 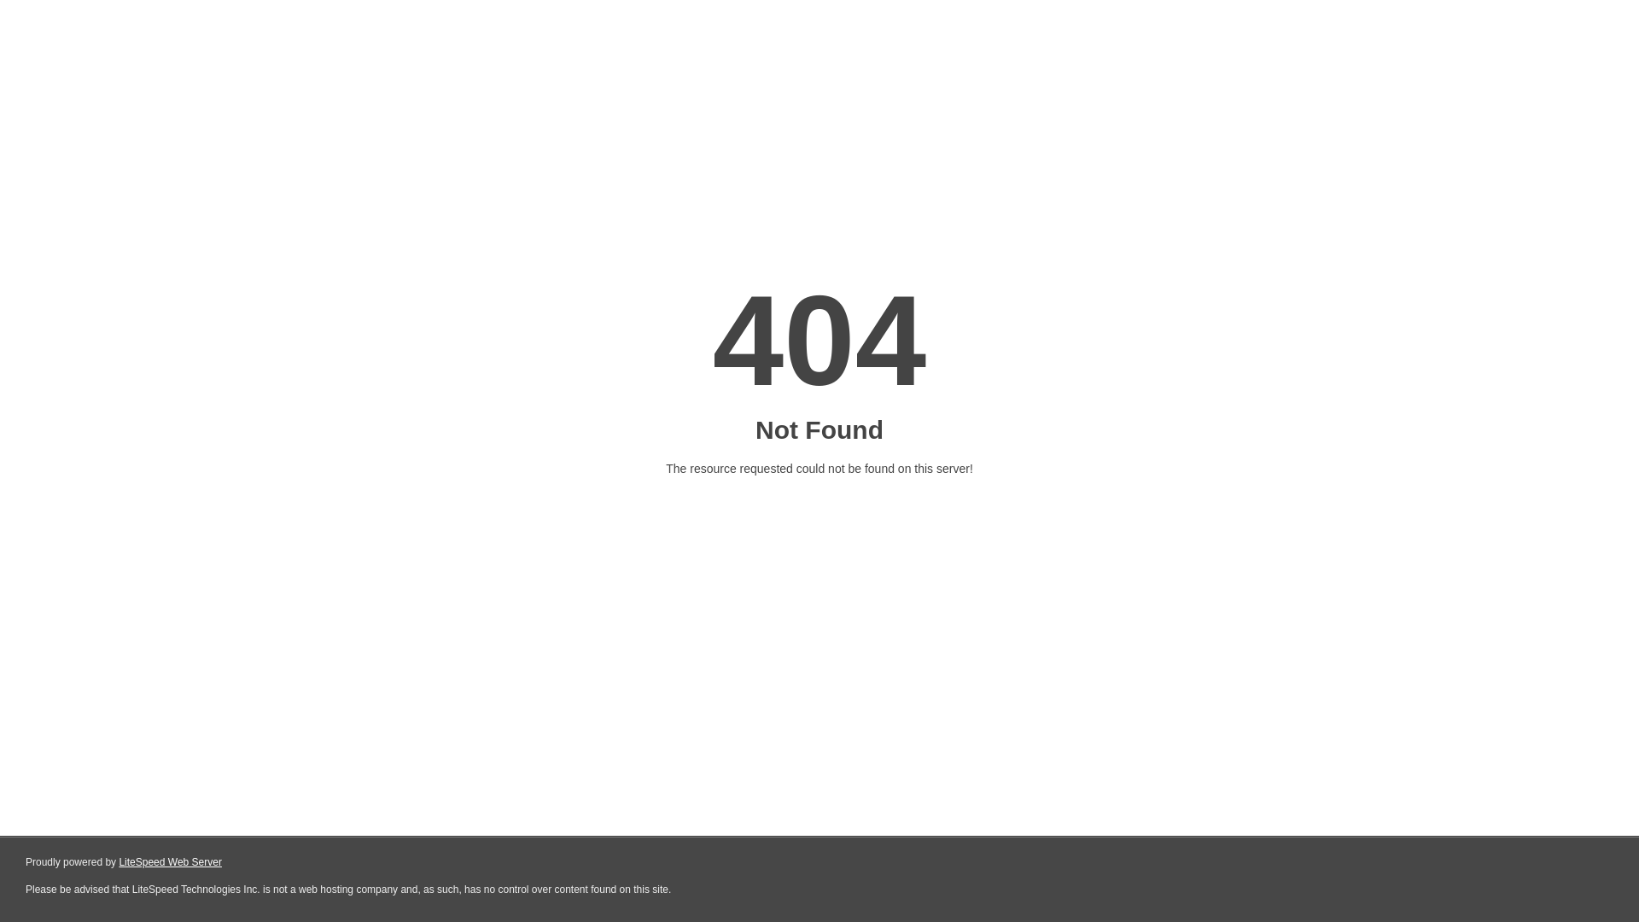 I want to click on LiteSpeed Web Server, so click(x=171, y=862).